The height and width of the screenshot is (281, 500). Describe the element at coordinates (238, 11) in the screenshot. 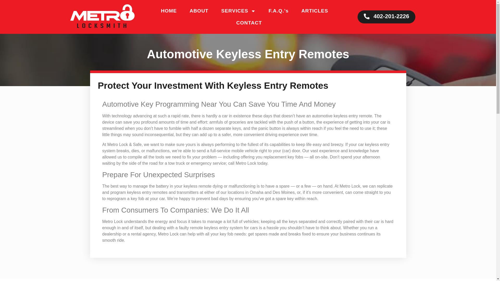

I see `SERVICES` at that location.